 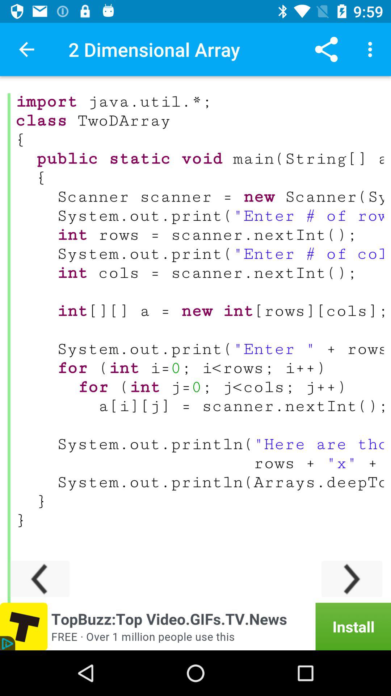 What do you see at coordinates (195, 626) in the screenshot?
I see `install an app` at bounding box center [195, 626].